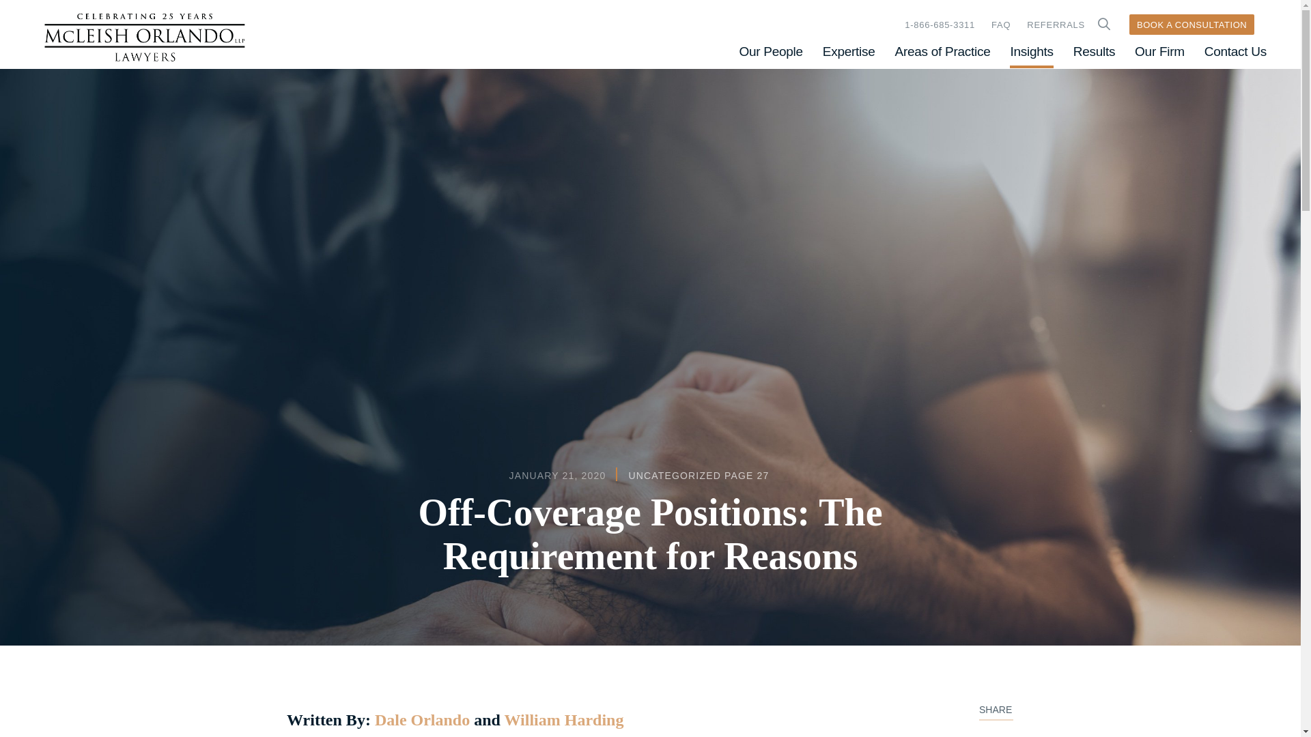 The height and width of the screenshot is (737, 1311). I want to click on Results, so click(1094, 51).